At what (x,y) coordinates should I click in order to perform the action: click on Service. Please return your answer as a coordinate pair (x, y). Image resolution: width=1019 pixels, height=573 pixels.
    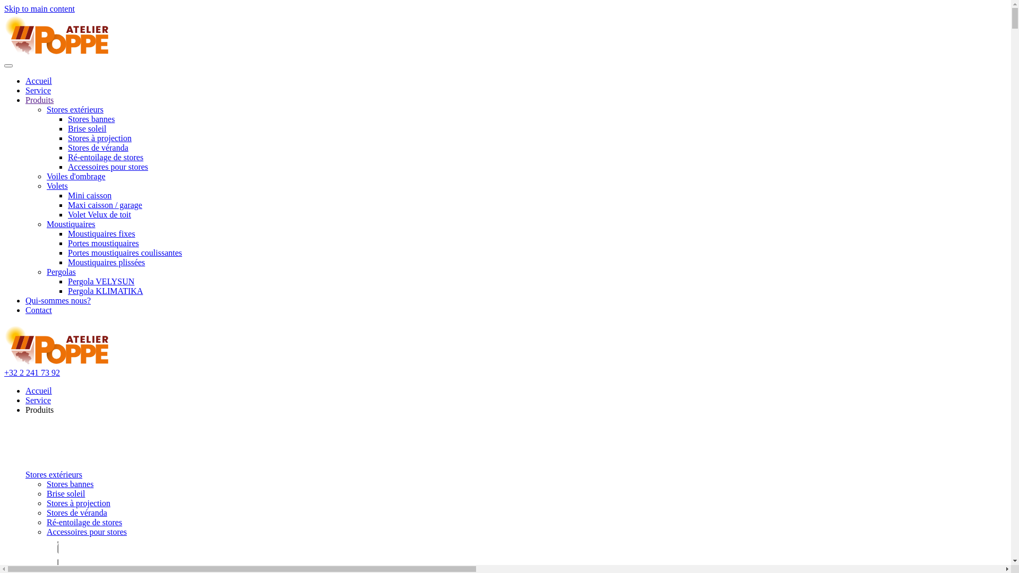
    Looking at the image, I should click on (38, 90).